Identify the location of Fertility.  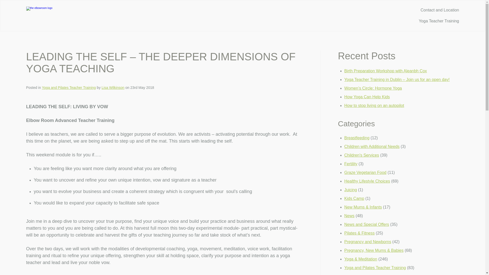
(351, 164).